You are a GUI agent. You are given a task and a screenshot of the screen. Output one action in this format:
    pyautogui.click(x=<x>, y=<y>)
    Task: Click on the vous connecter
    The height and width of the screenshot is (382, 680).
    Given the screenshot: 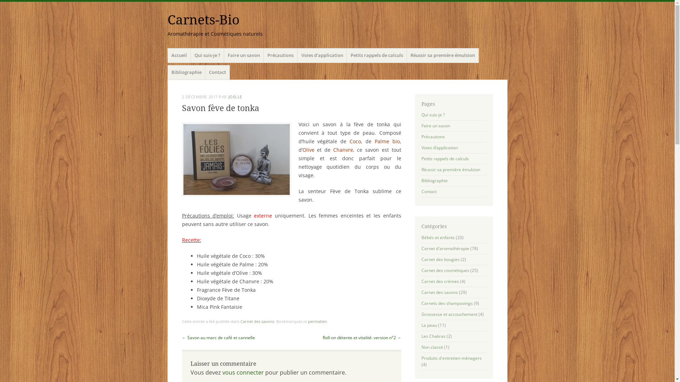 What is the action you would take?
    pyautogui.click(x=243, y=372)
    